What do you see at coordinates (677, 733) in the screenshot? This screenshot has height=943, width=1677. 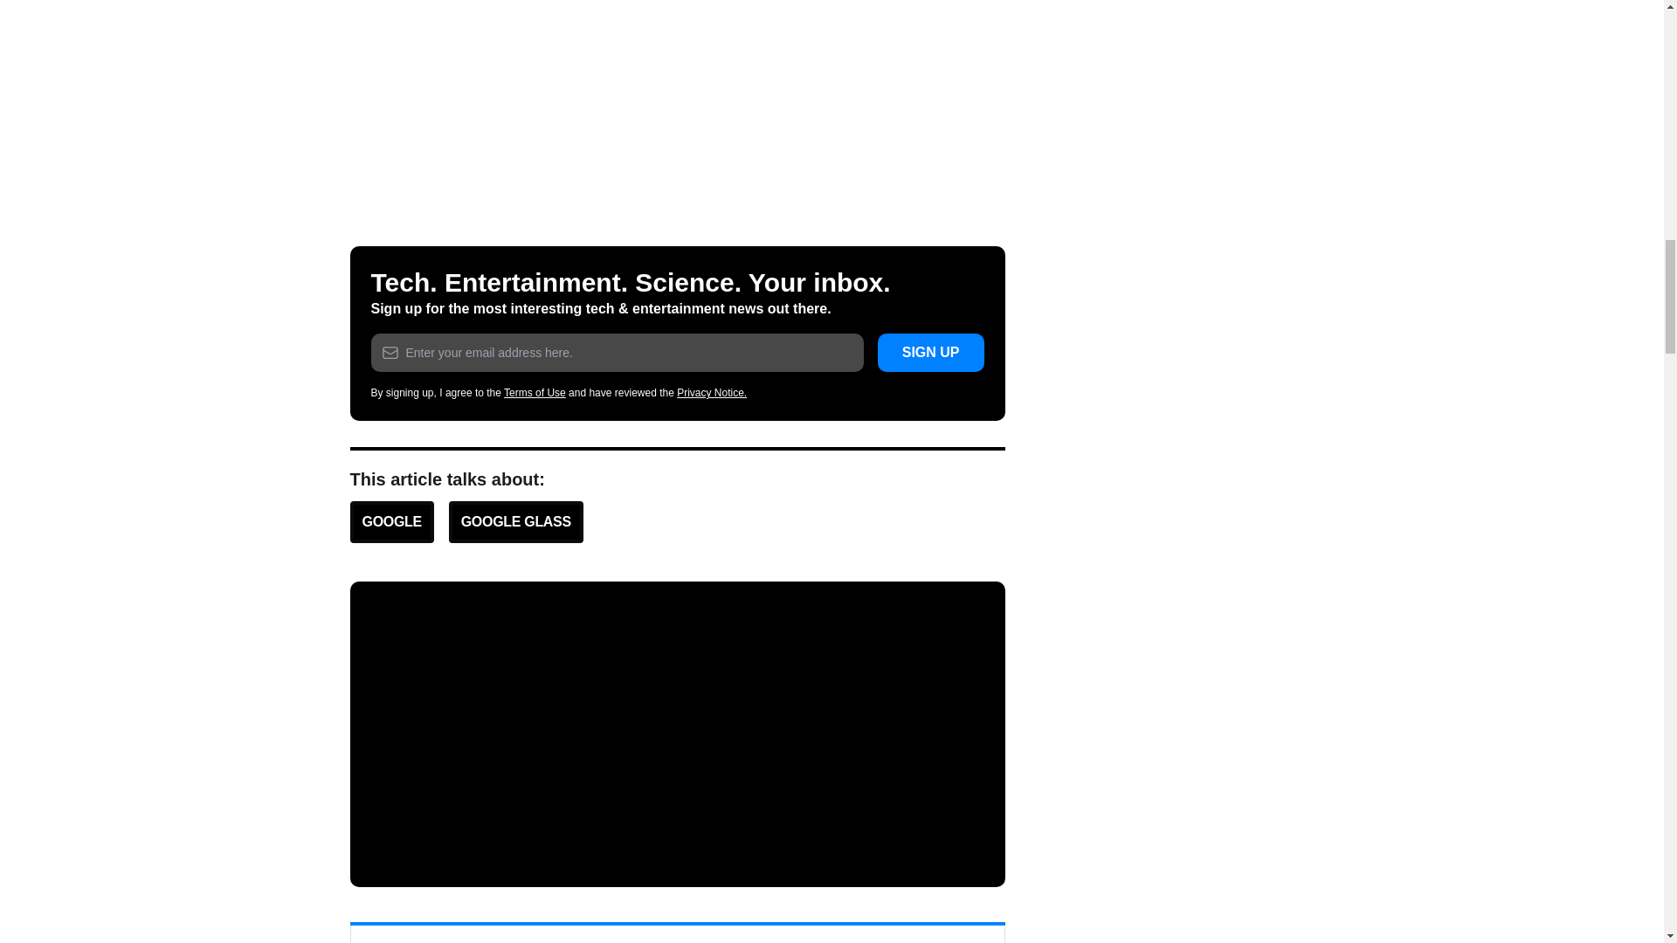 I see `3rd party ad content` at bounding box center [677, 733].